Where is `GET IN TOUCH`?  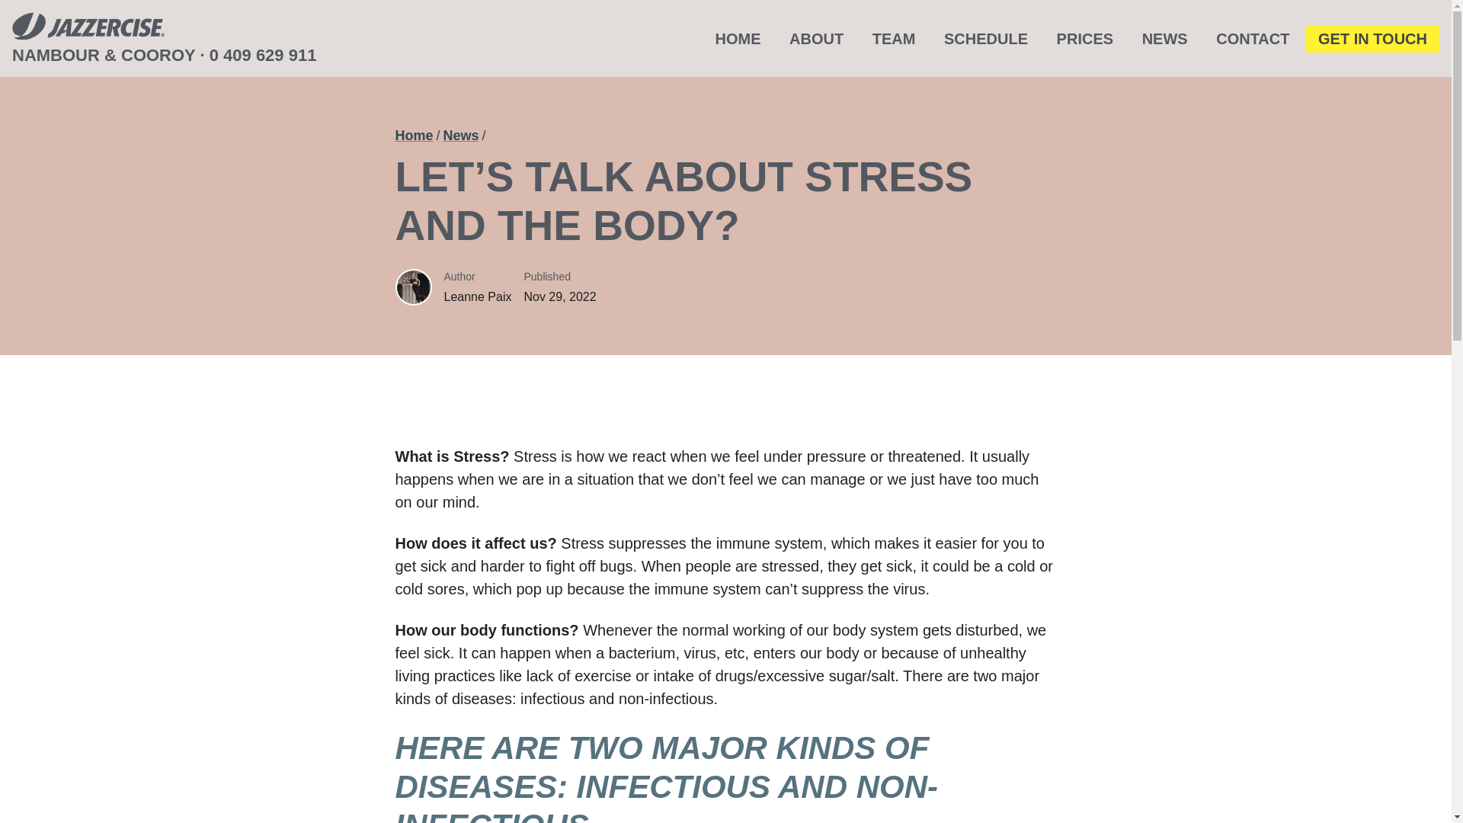
GET IN TOUCH is located at coordinates (1373, 39).